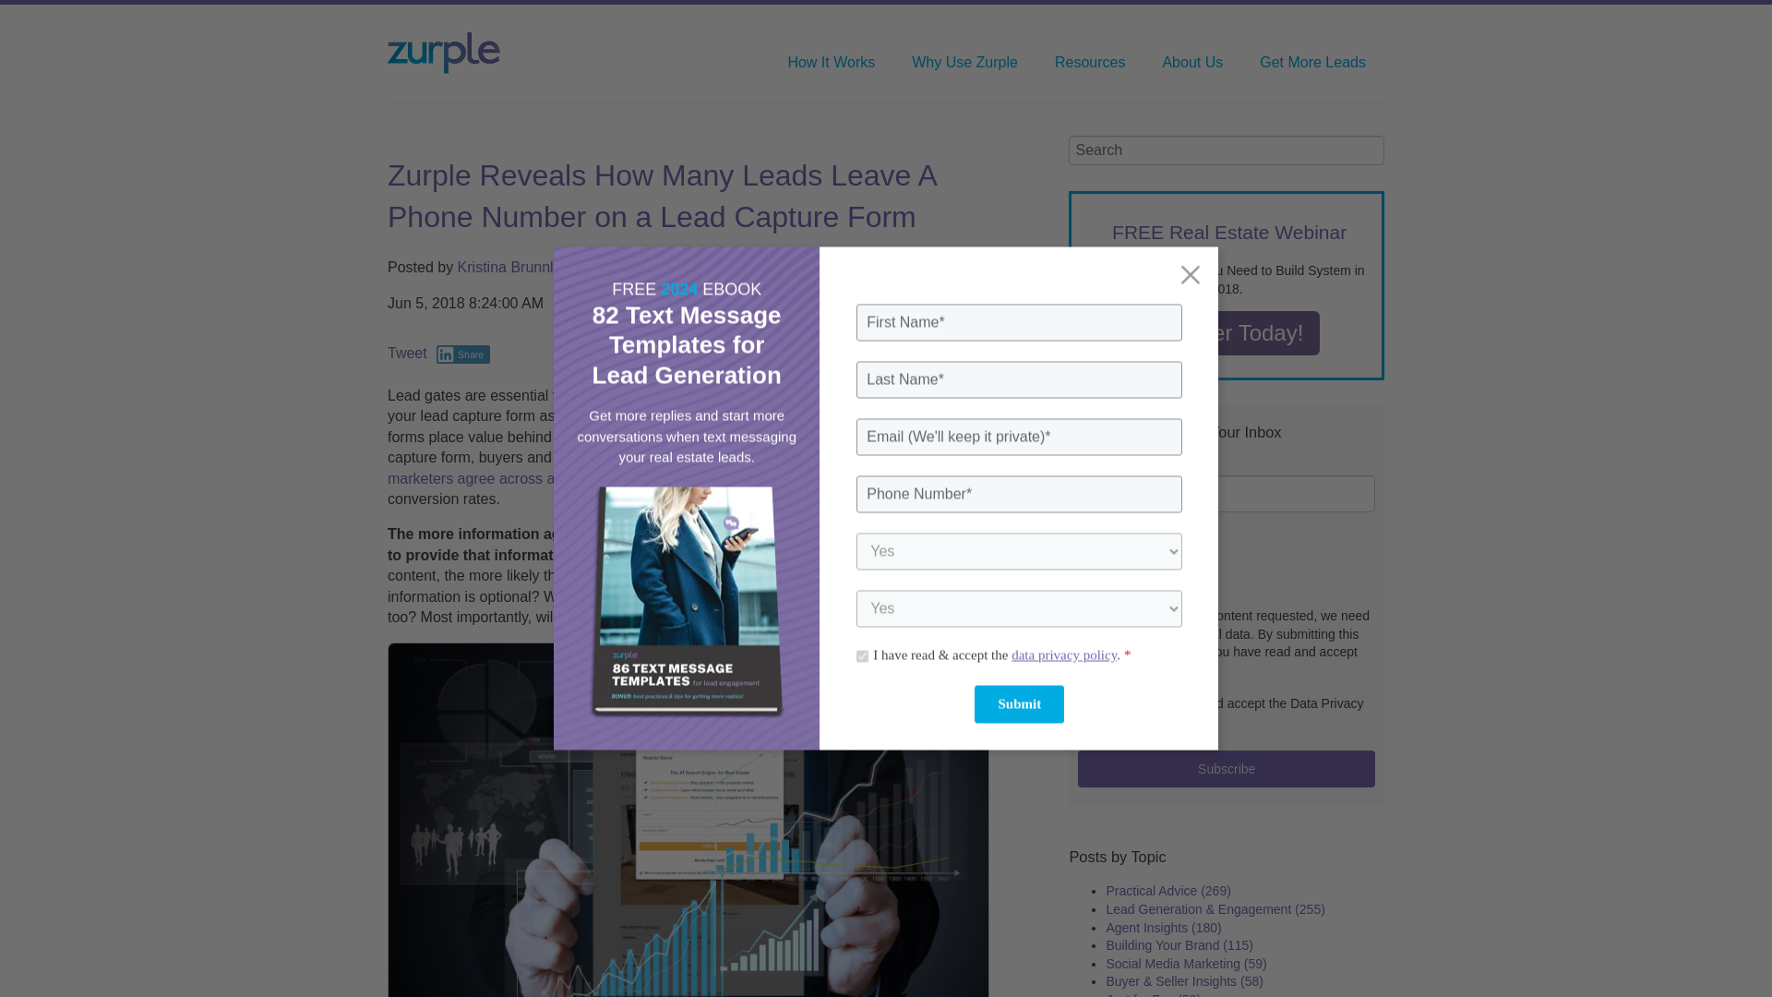 The height and width of the screenshot is (997, 1772). I want to click on FREE Real Estate Webinar, so click(1229, 232).